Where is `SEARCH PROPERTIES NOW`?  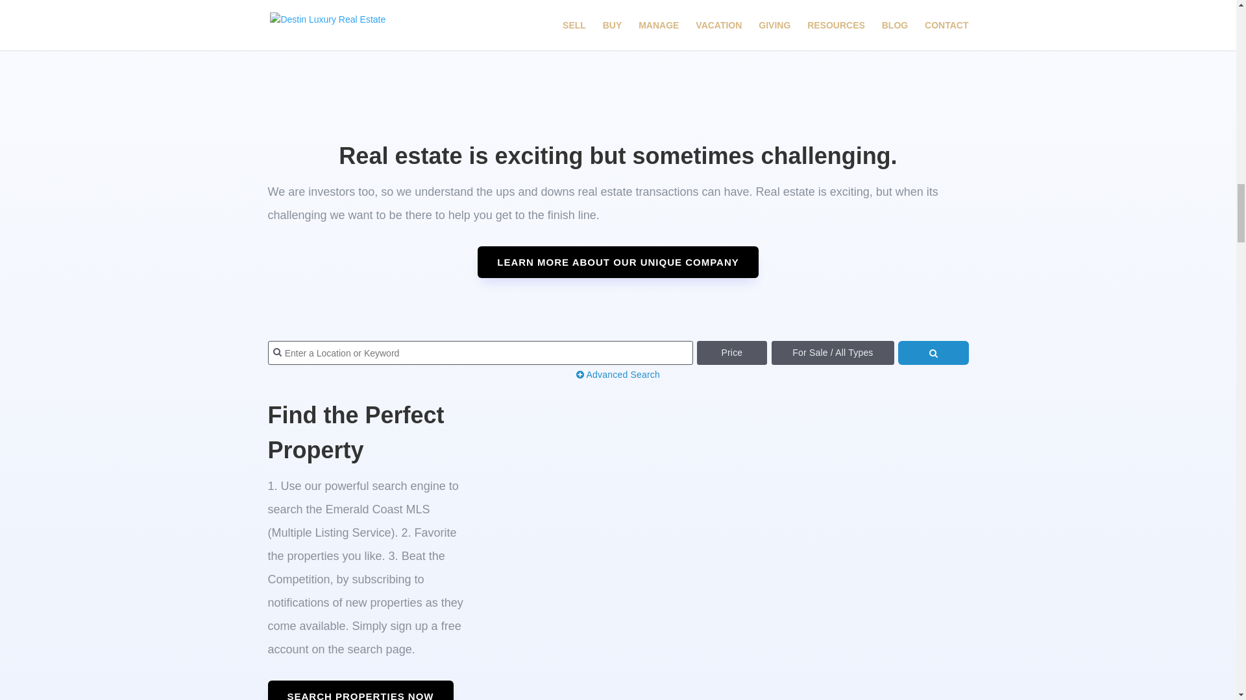
SEARCH PROPERTIES NOW is located at coordinates (360, 690).